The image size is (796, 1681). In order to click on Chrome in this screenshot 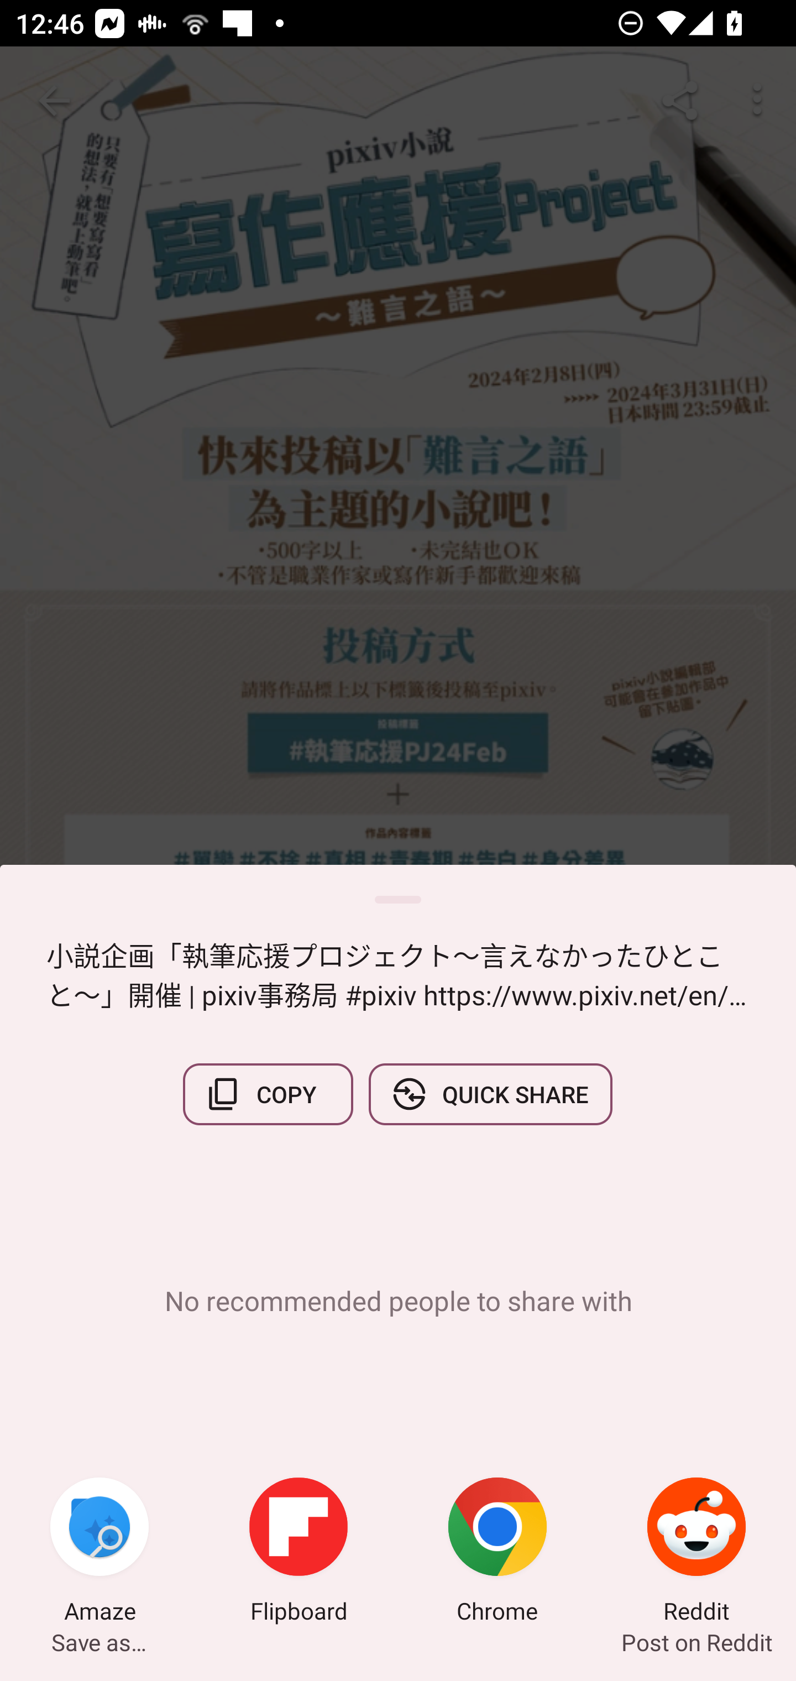, I will do `click(498, 1553)`.